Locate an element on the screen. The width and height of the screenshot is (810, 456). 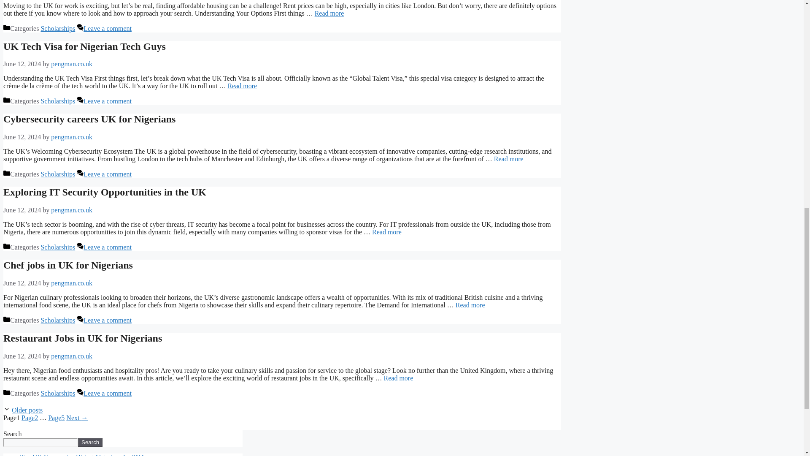
UK Tech Visa for Nigerian Tech Guys is located at coordinates (84, 46).